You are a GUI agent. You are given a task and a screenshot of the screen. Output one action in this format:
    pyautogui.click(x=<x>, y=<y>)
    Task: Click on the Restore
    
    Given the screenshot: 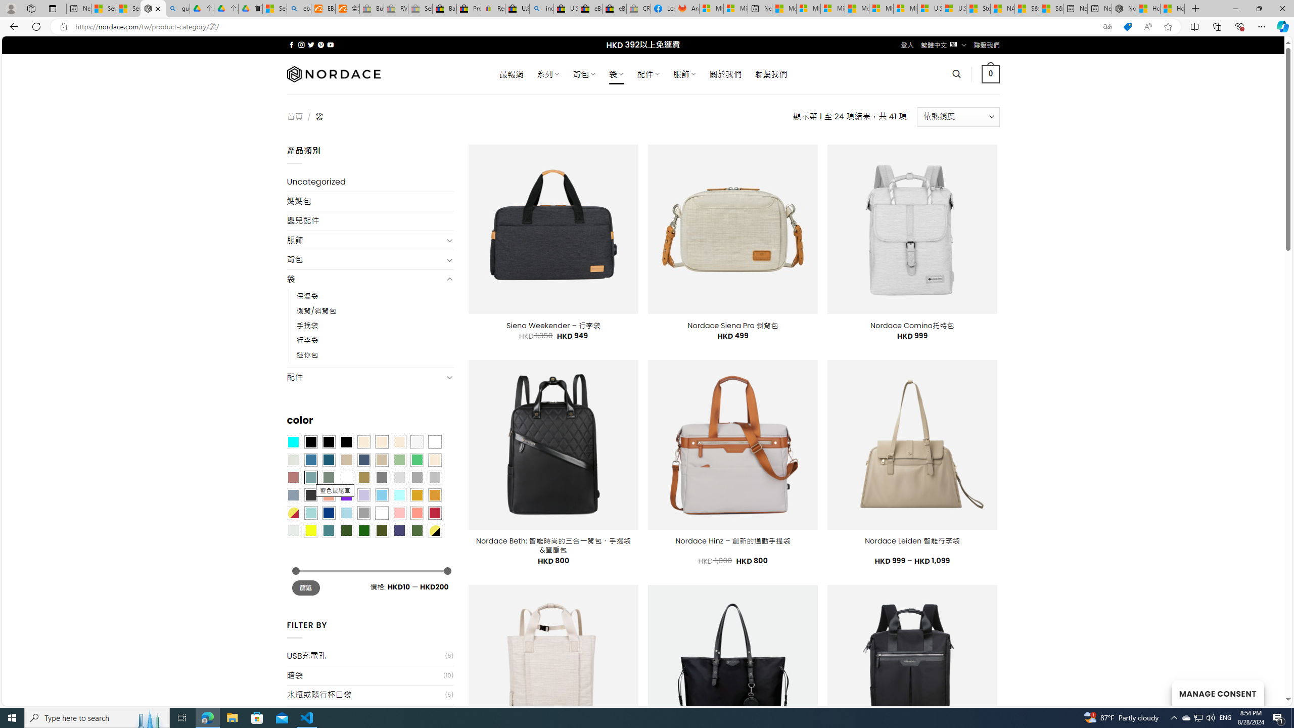 What is the action you would take?
    pyautogui.click(x=1259, y=9)
    